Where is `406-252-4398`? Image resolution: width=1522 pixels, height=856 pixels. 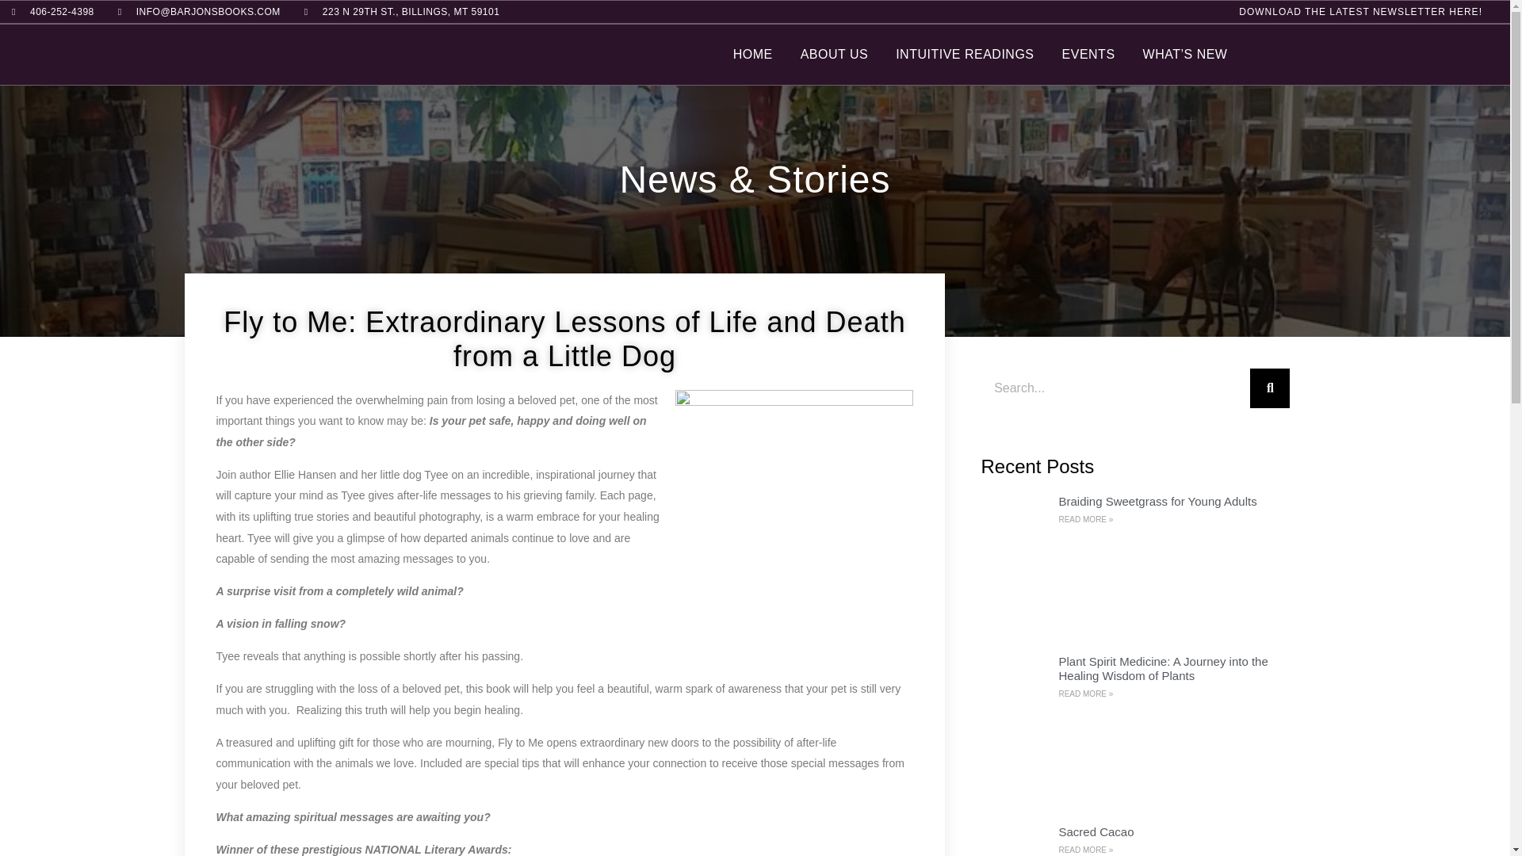
406-252-4398 is located at coordinates (53, 11).